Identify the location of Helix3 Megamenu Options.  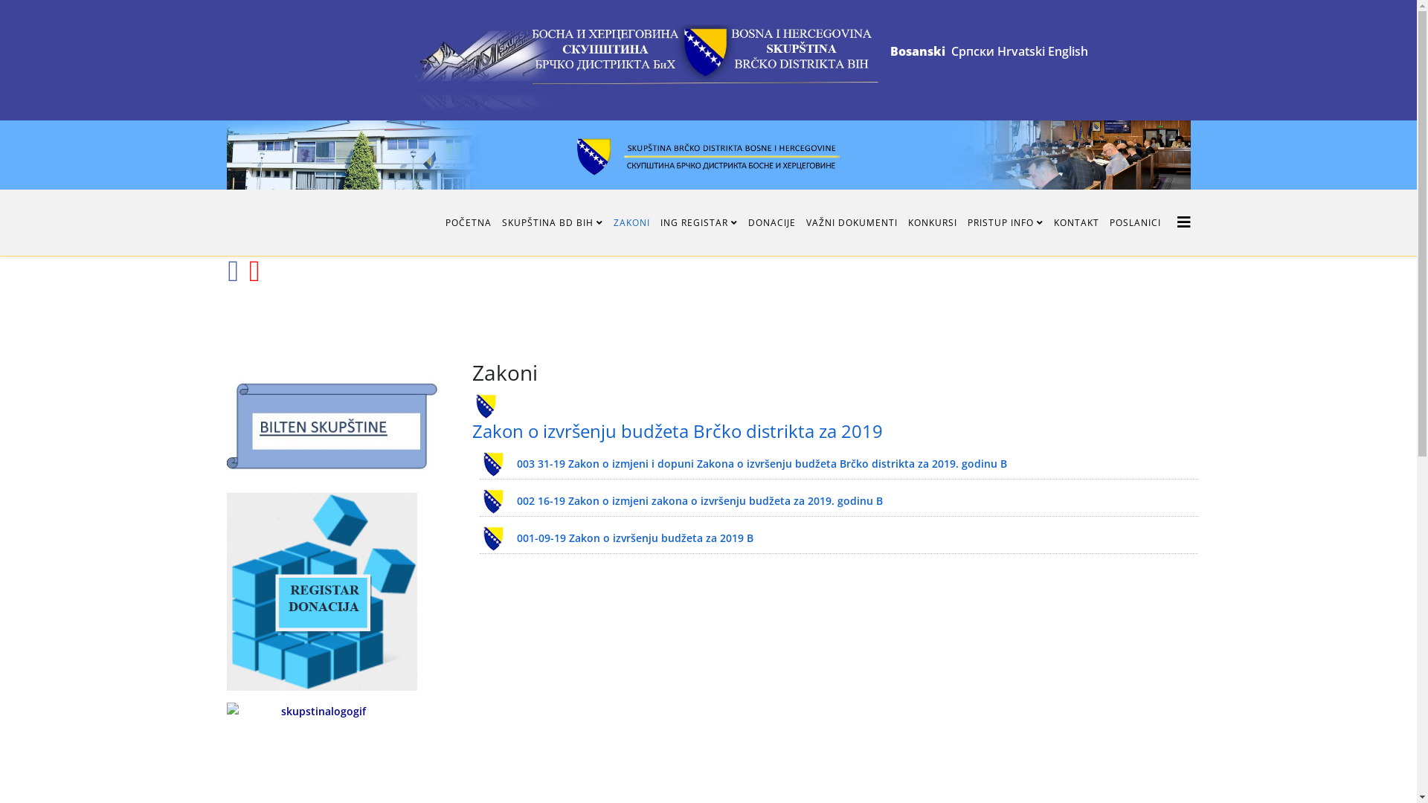
(1183, 222).